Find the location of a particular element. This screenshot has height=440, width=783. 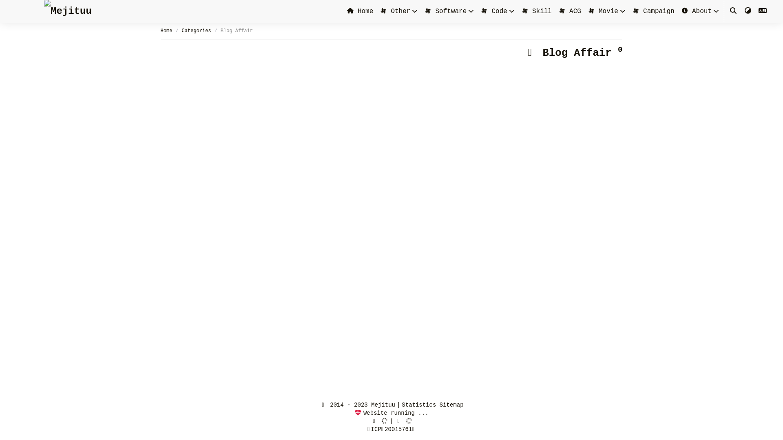

Code is located at coordinates (494, 11).